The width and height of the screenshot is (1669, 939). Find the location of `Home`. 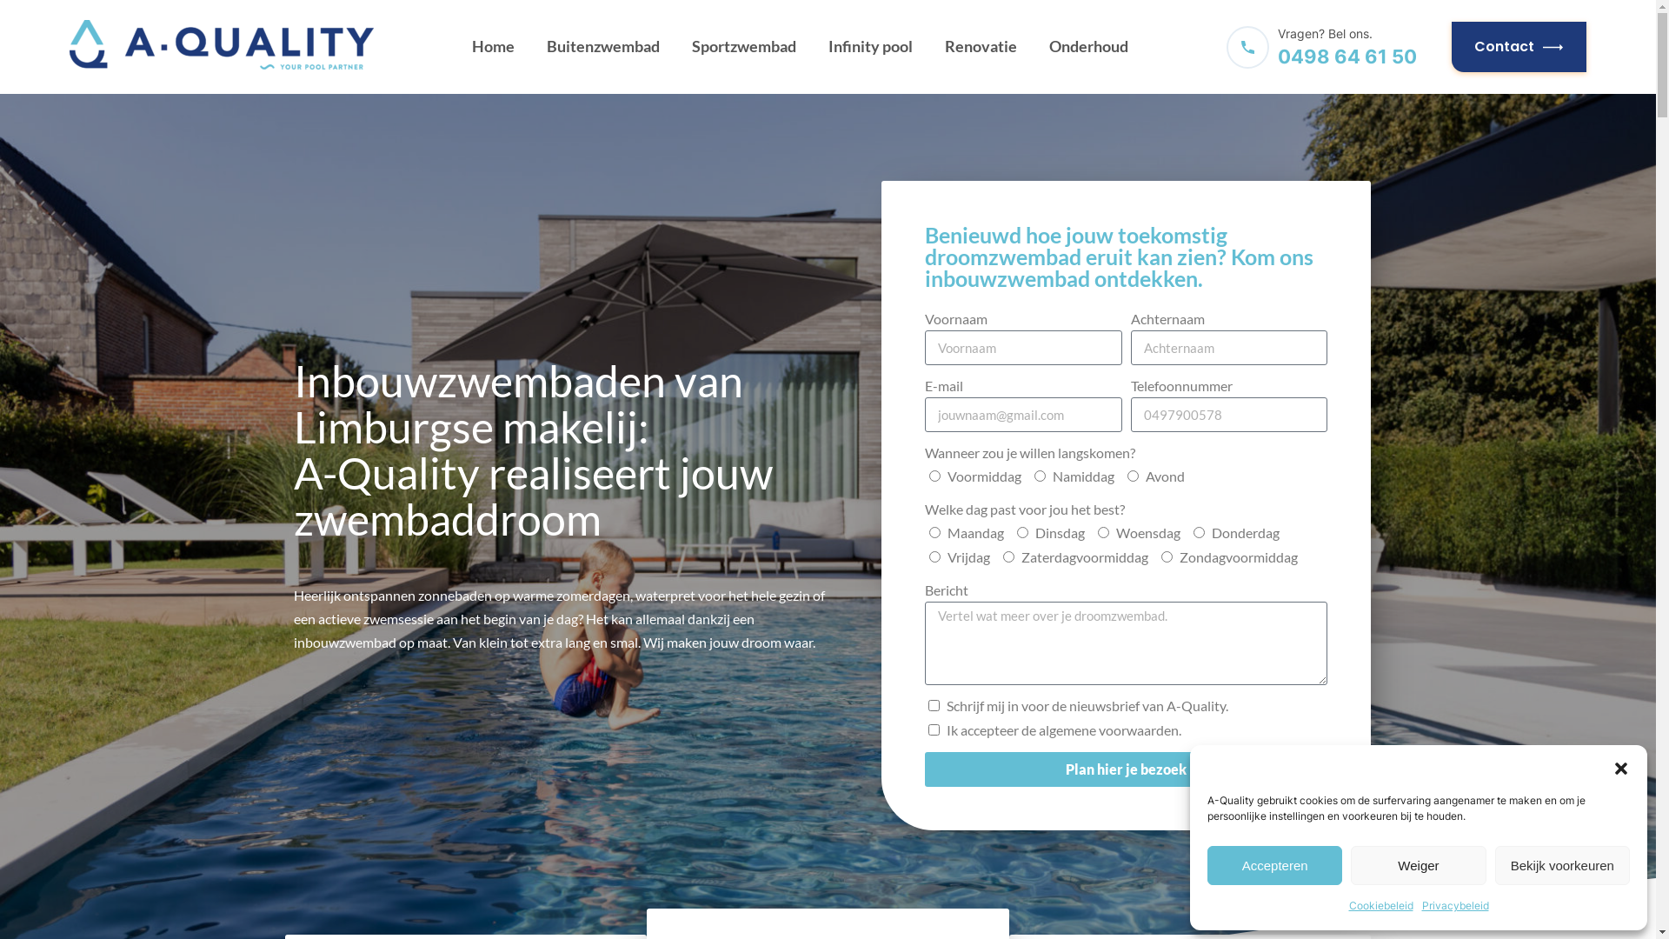

Home is located at coordinates (494, 47).